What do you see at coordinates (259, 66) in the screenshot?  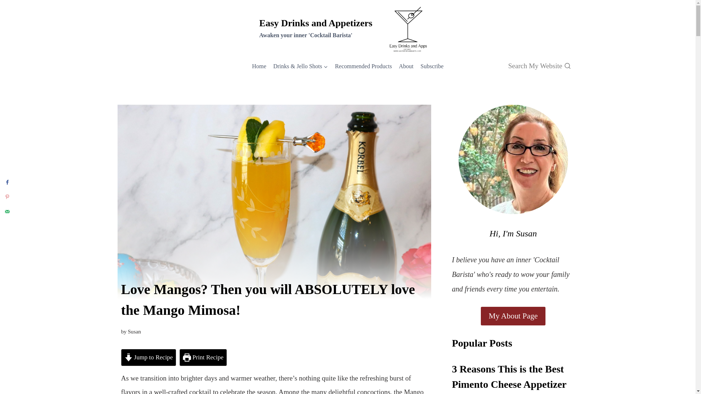 I see `Home` at bounding box center [259, 66].